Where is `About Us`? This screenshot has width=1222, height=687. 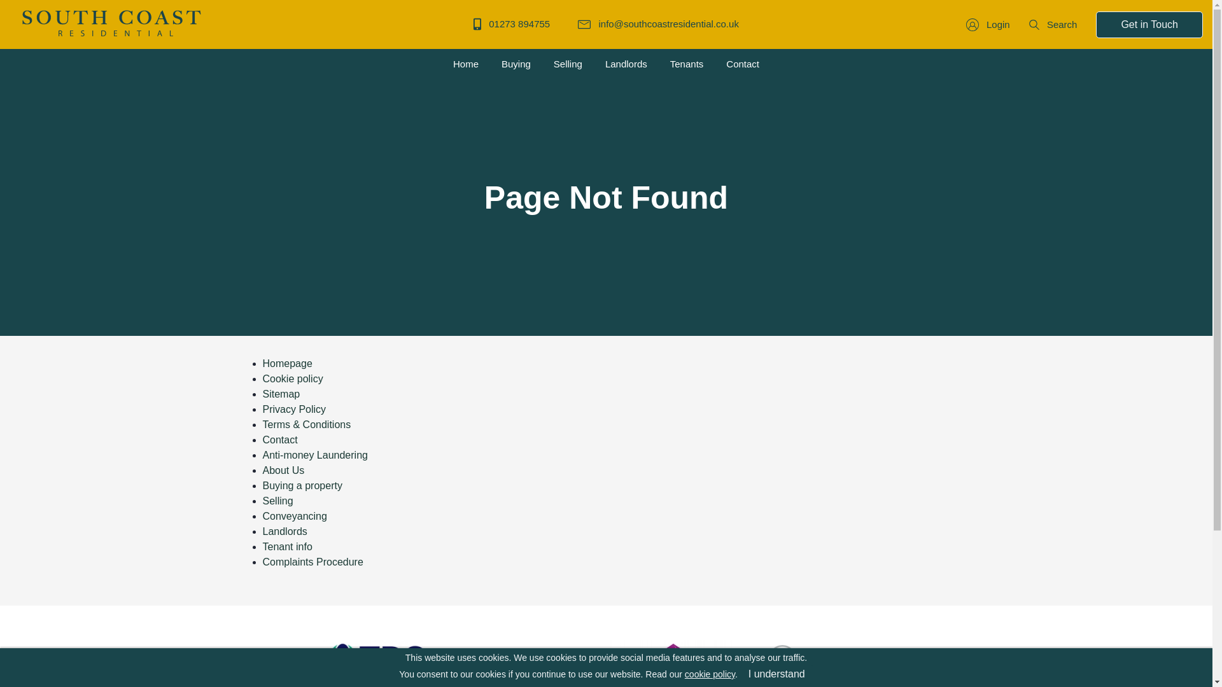
About Us is located at coordinates (283, 469).